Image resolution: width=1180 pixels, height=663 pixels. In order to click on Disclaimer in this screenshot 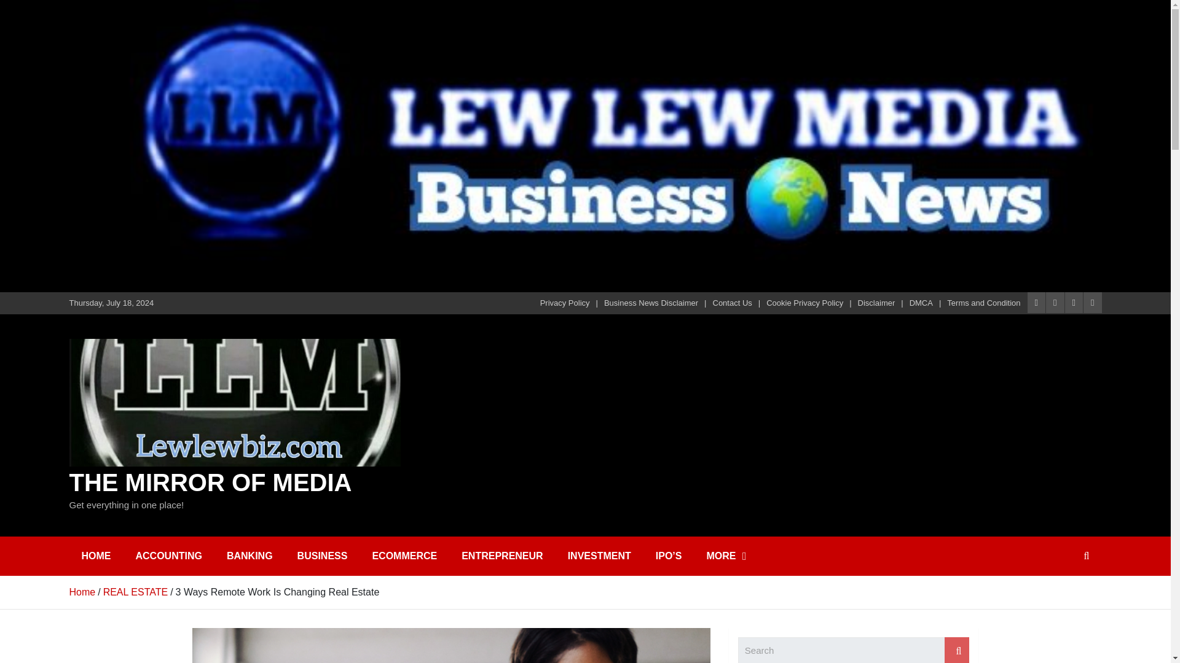, I will do `click(876, 303)`.